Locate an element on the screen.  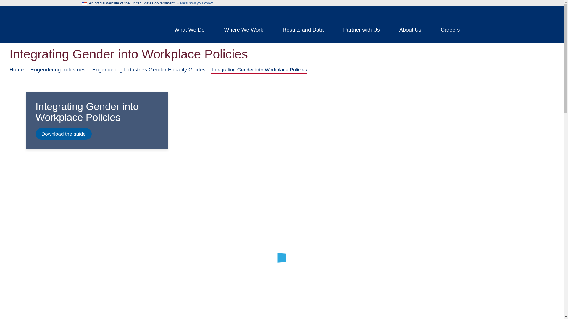
Engendering Industries Gender Equality Guides is located at coordinates (149, 70).